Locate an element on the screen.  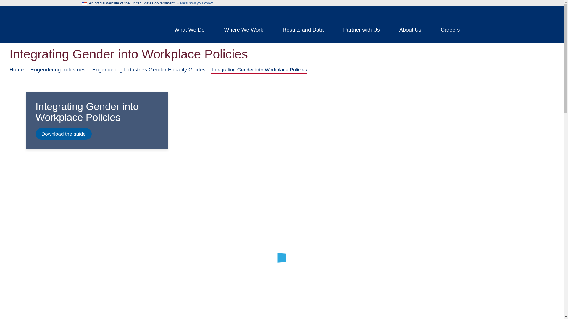
Engendering Industries Gender Equality Guides is located at coordinates (149, 70).